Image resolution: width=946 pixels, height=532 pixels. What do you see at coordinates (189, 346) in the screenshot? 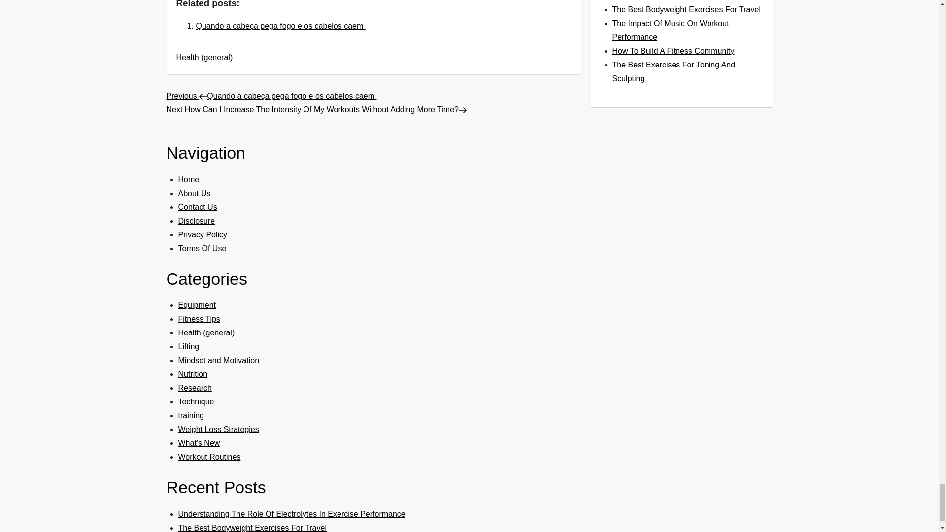
I see `Lifting` at bounding box center [189, 346].